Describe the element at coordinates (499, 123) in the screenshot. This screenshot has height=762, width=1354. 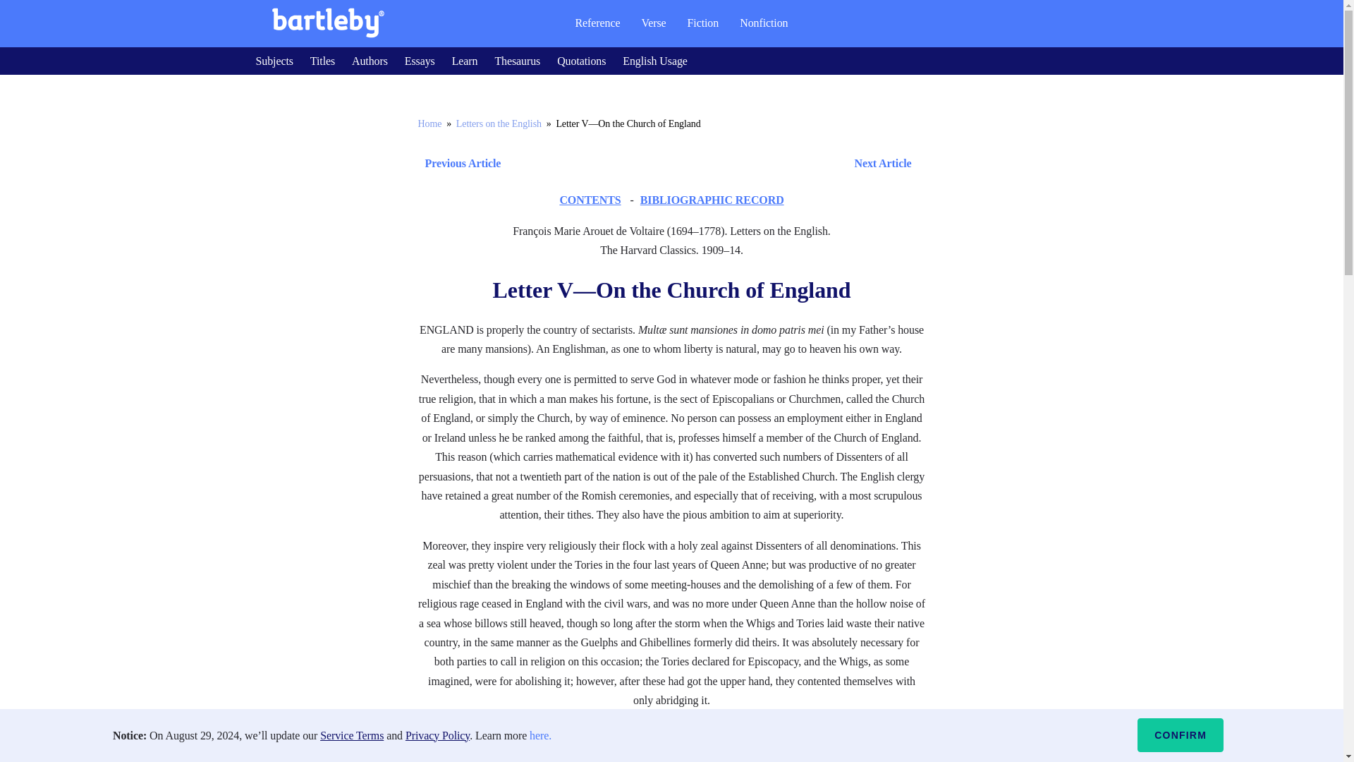
I see `Letters on the English` at that location.